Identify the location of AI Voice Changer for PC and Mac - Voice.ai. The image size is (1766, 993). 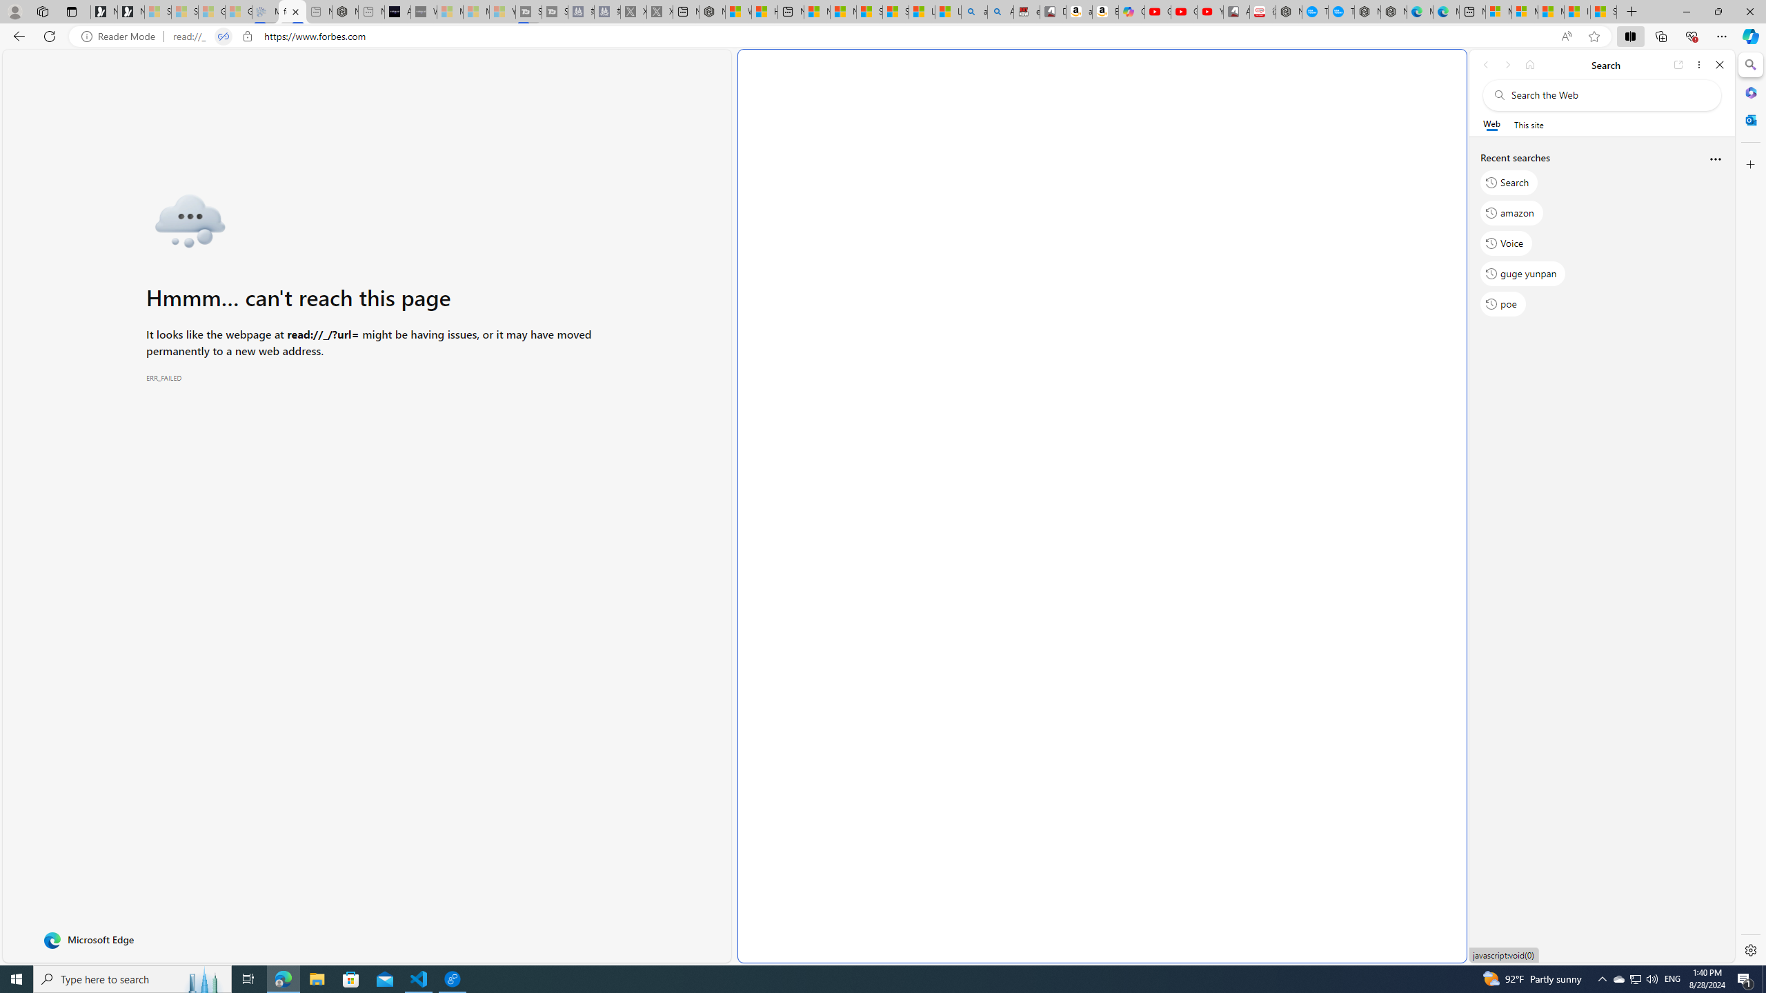
(397, 12).